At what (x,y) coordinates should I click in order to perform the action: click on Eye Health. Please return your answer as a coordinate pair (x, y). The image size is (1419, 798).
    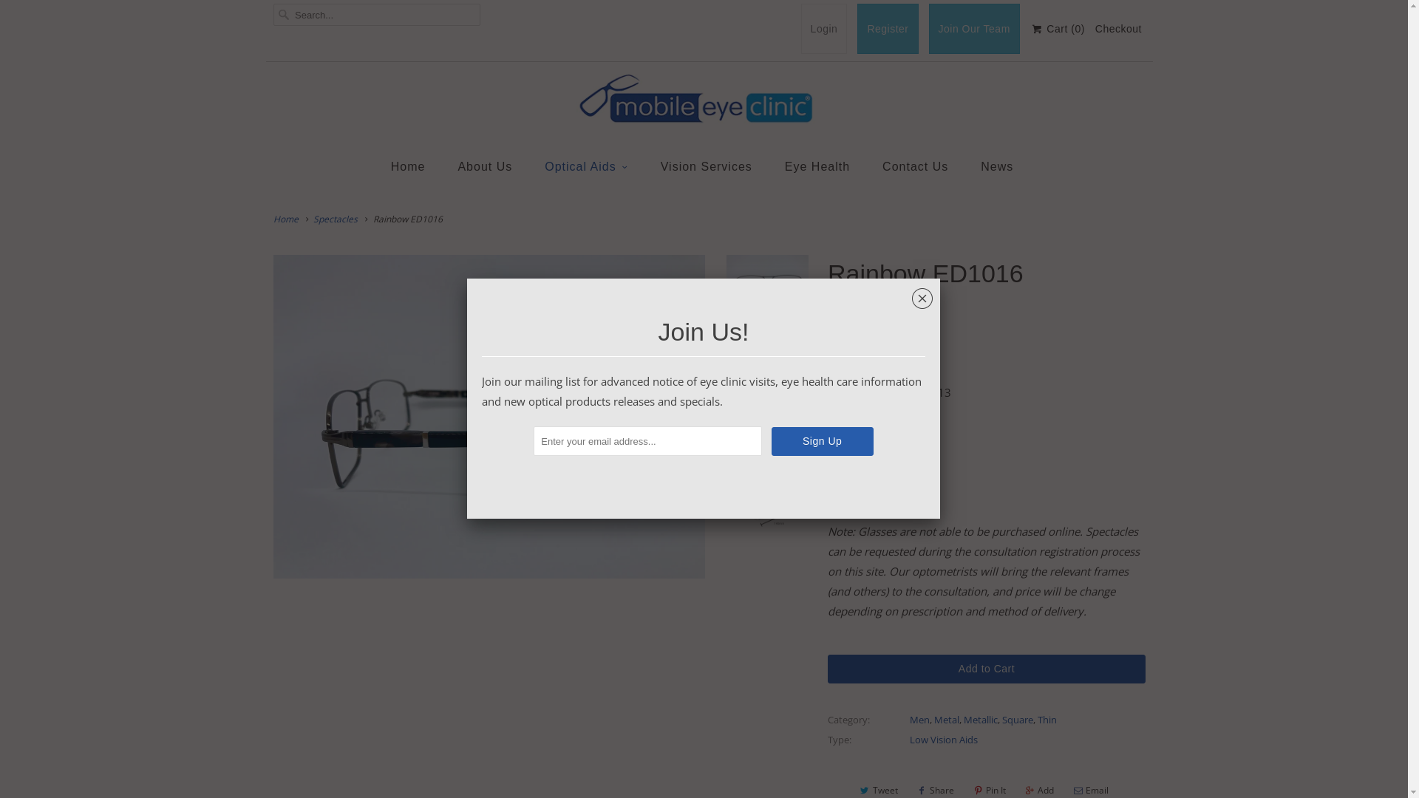
    Looking at the image, I should click on (817, 167).